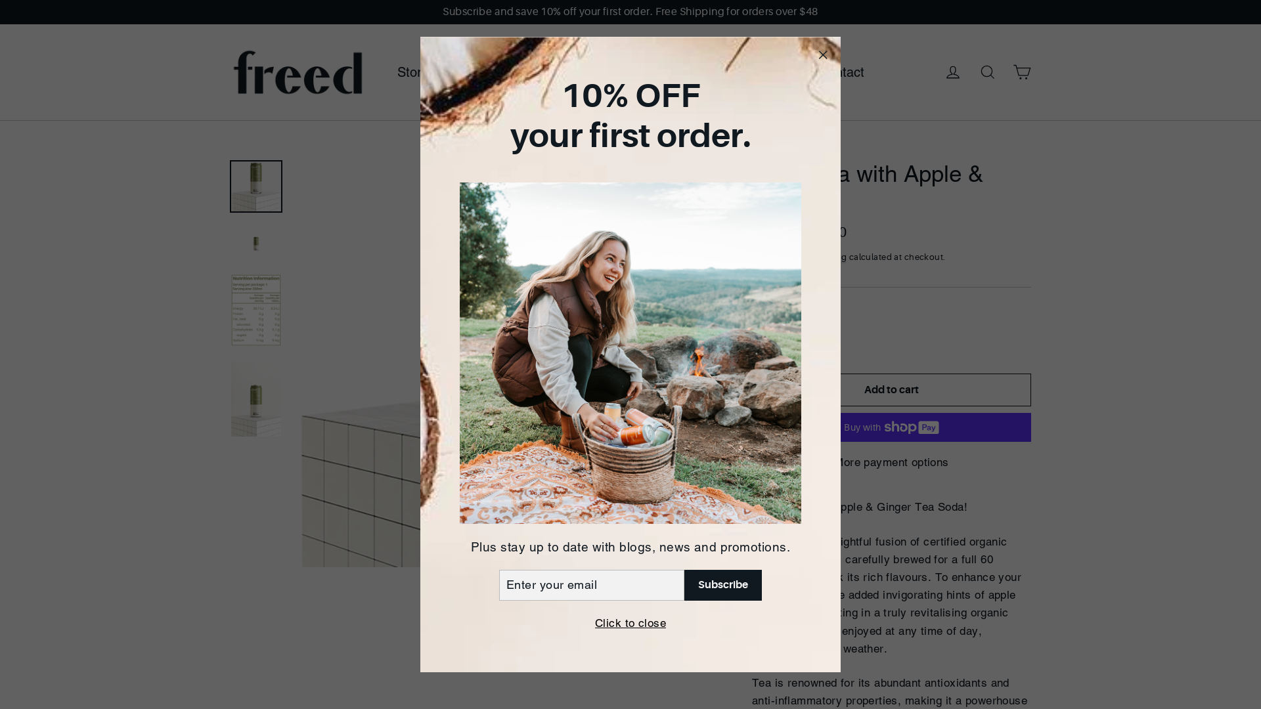 The image size is (1261, 709). What do you see at coordinates (683, 72) in the screenshot?
I see `Subscription` at bounding box center [683, 72].